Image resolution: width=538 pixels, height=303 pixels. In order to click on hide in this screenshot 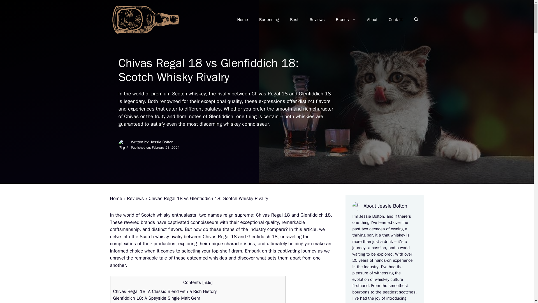, I will do `click(207, 282)`.